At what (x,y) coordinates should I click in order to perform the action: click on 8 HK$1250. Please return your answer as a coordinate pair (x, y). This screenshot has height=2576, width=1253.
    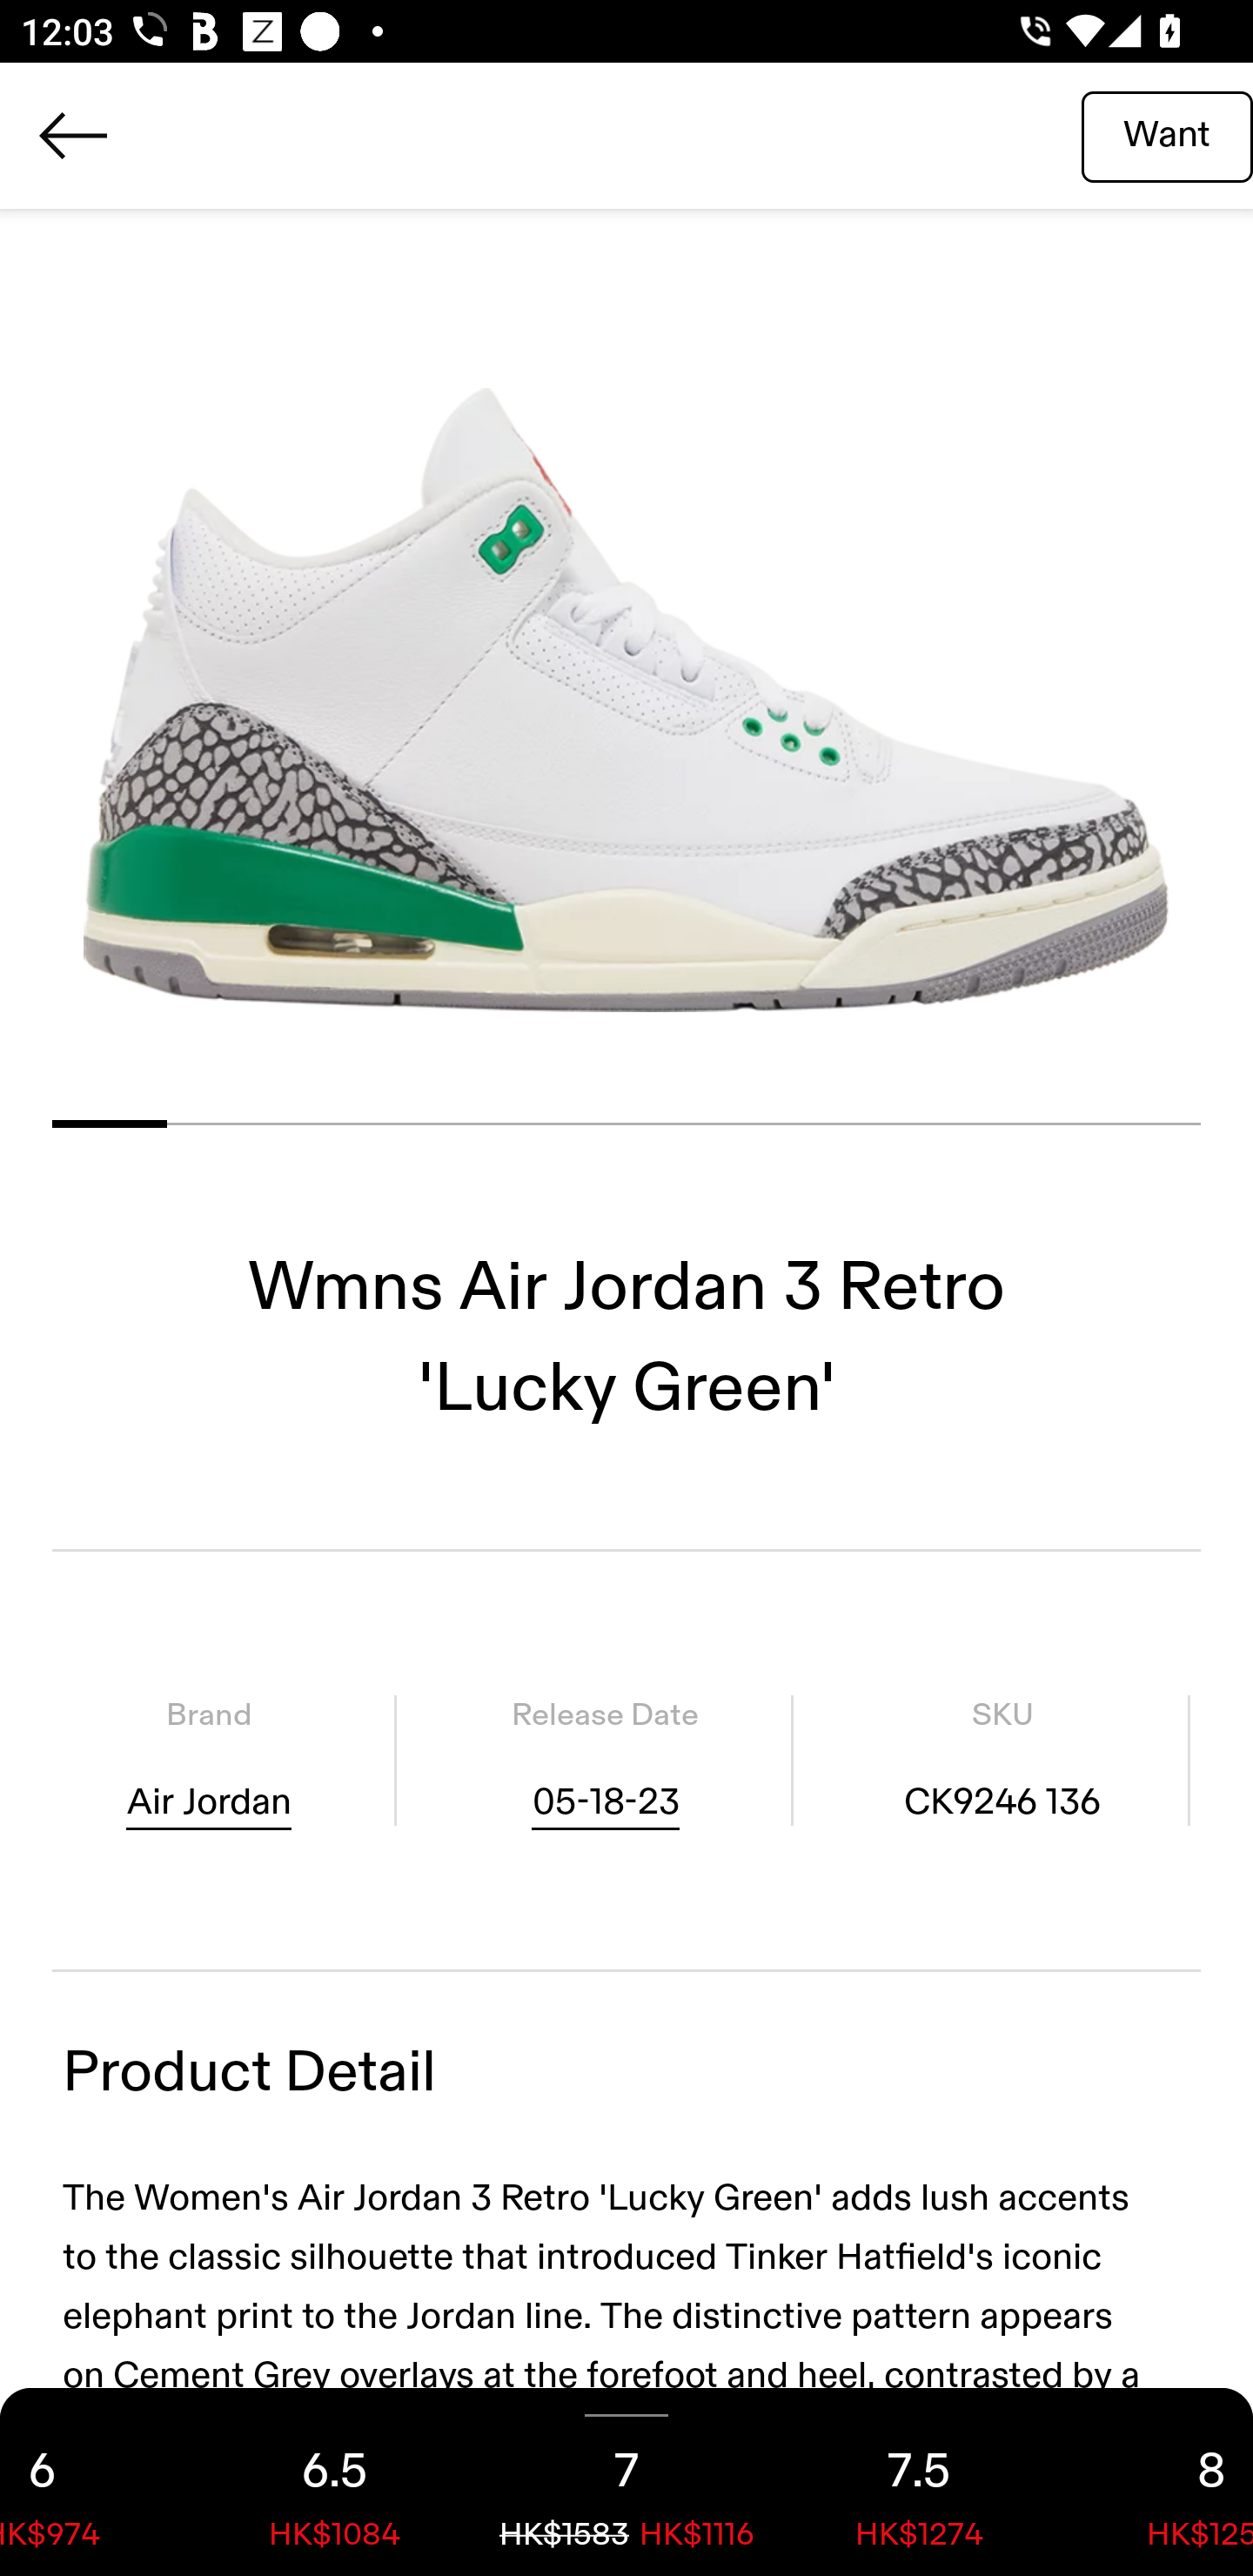
    Looking at the image, I should click on (1159, 2482).